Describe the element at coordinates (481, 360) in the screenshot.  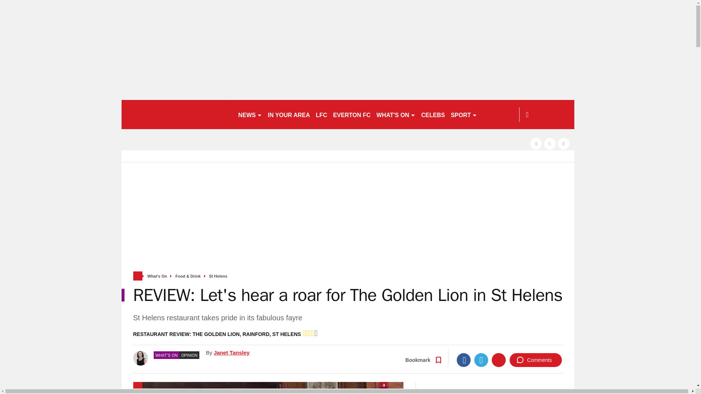
I see `Twitter` at that location.